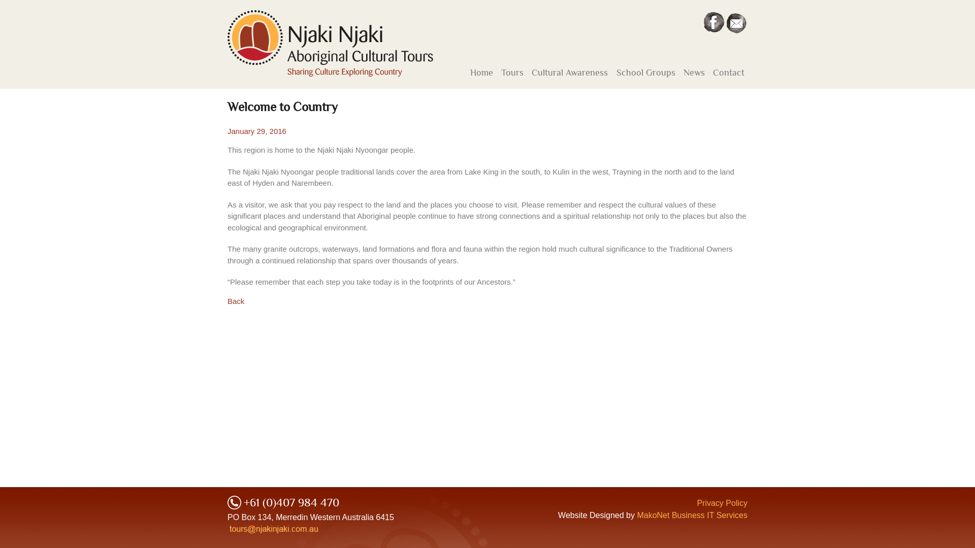 The width and height of the screenshot is (975, 548). I want to click on News, so click(694, 72).